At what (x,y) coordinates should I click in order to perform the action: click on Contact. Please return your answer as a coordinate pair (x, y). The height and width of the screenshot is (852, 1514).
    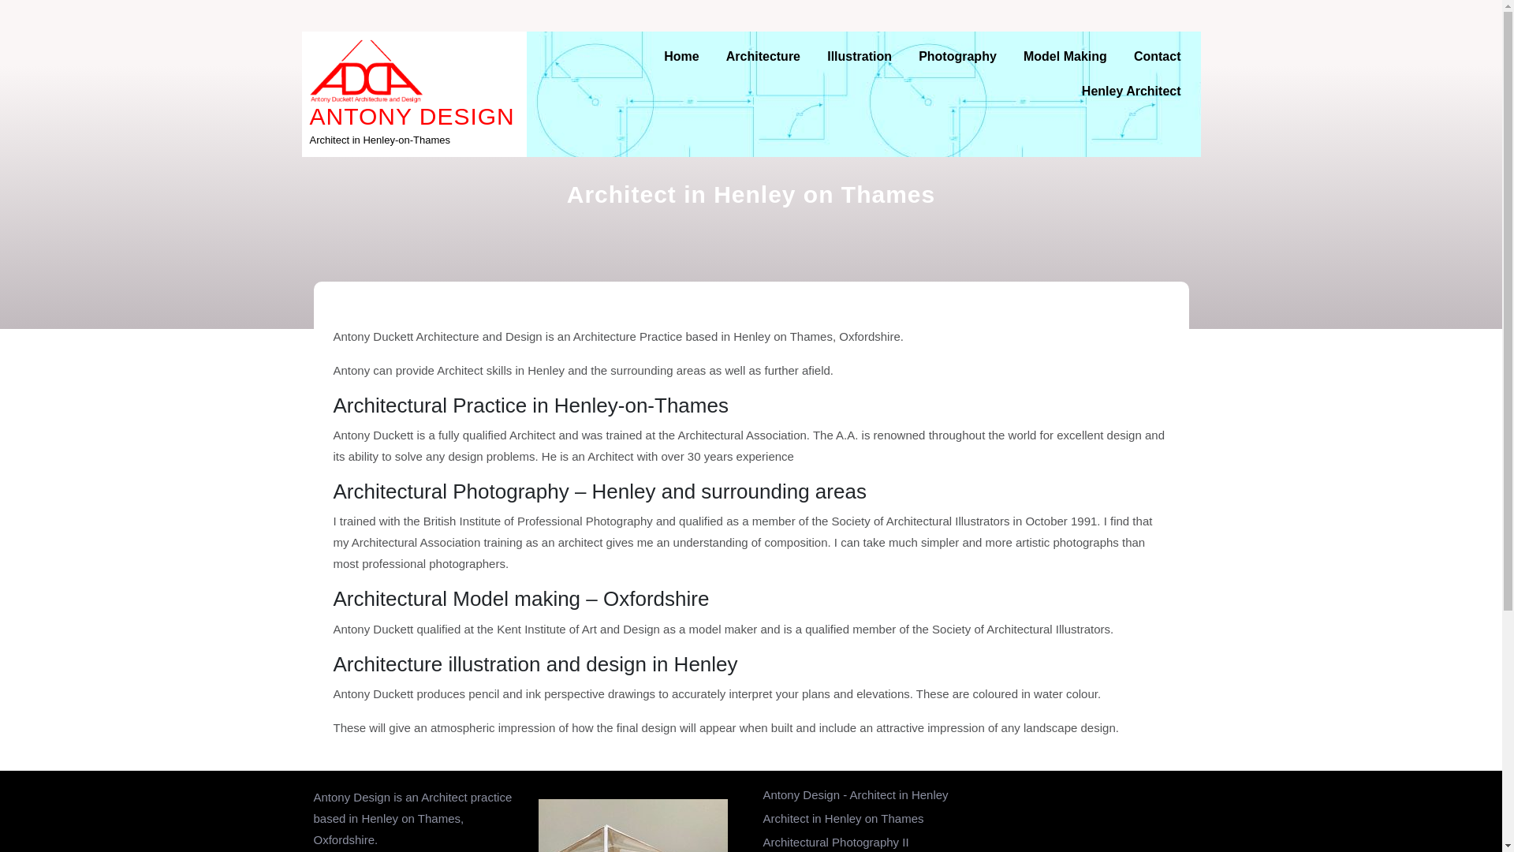
    Looking at the image, I should click on (1157, 56).